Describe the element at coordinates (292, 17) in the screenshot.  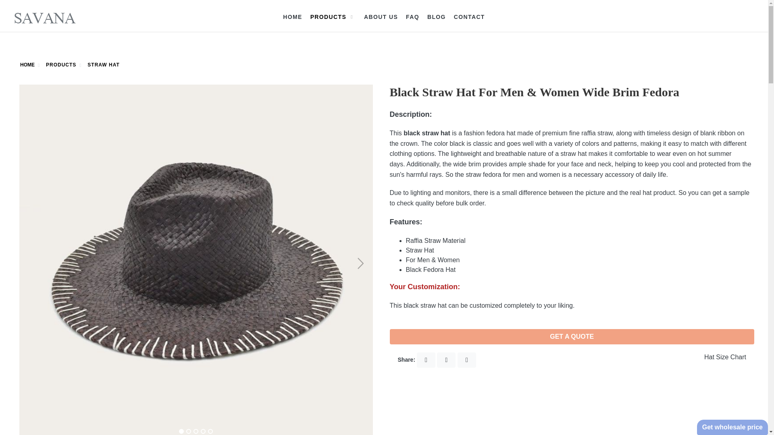
I see `HOME` at that location.